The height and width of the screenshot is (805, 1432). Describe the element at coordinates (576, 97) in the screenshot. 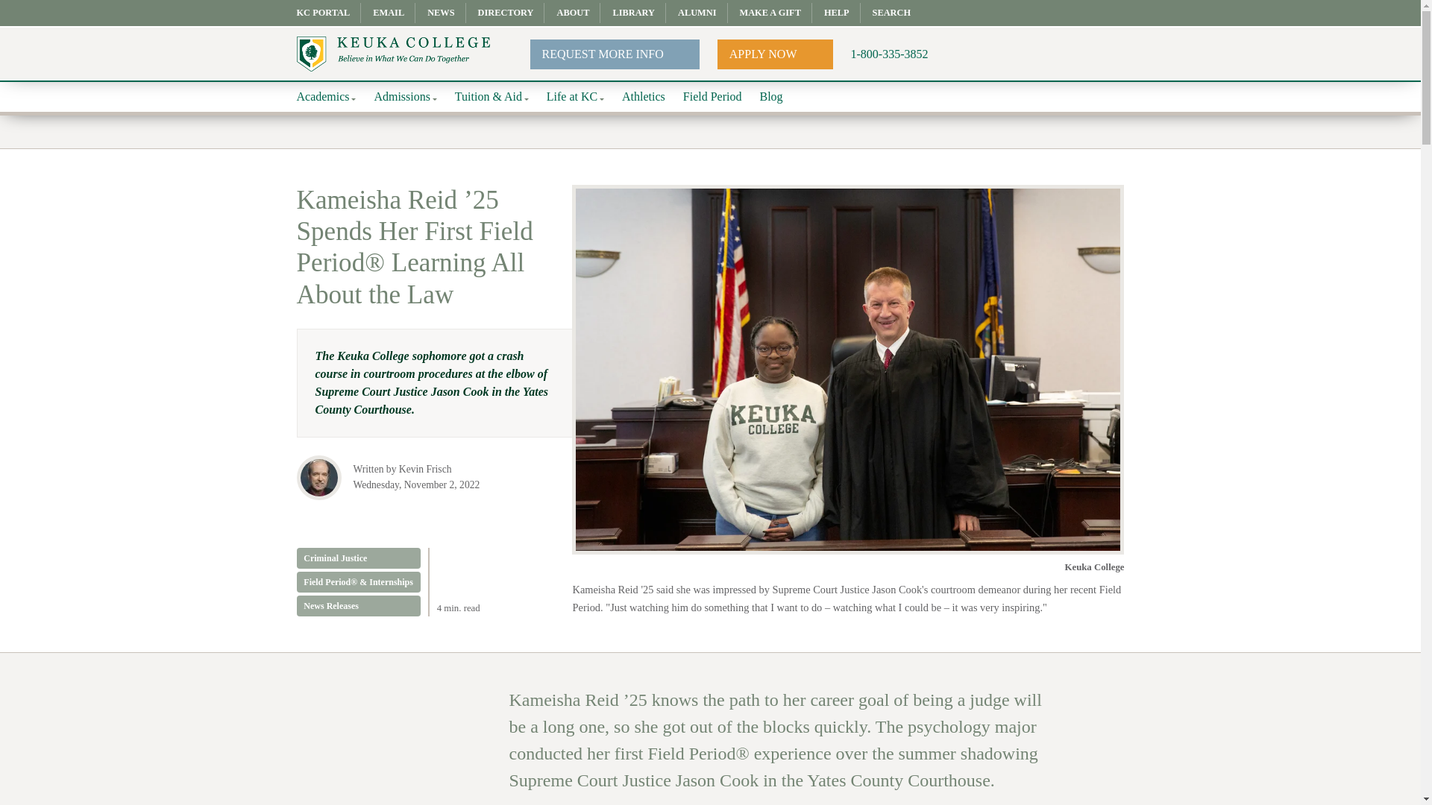

I see `Life at KC` at that location.